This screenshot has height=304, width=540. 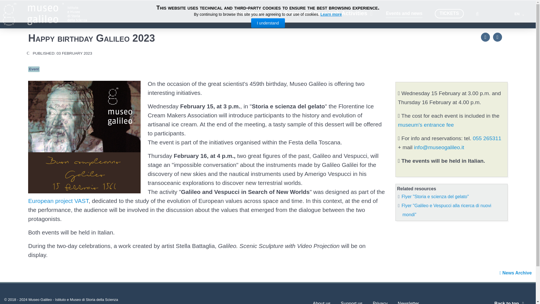 I want to click on Twitter, so click(x=497, y=37).